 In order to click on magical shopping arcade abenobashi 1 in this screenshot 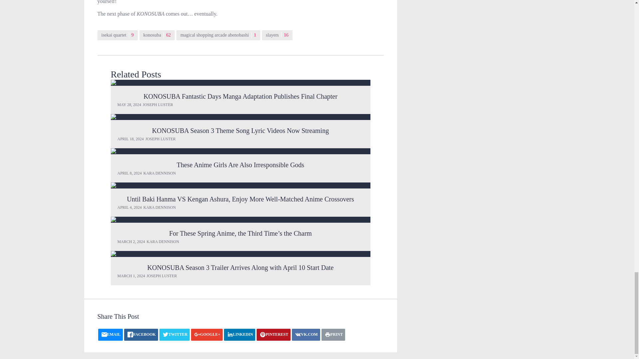, I will do `click(218, 35)`.